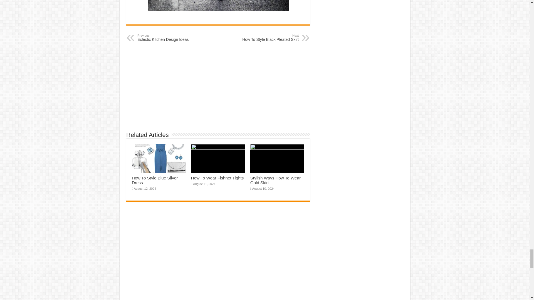 The height and width of the screenshot is (300, 534). What do you see at coordinates (270, 38) in the screenshot?
I see `How To Style Blue Silver Dress` at bounding box center [270, 38].